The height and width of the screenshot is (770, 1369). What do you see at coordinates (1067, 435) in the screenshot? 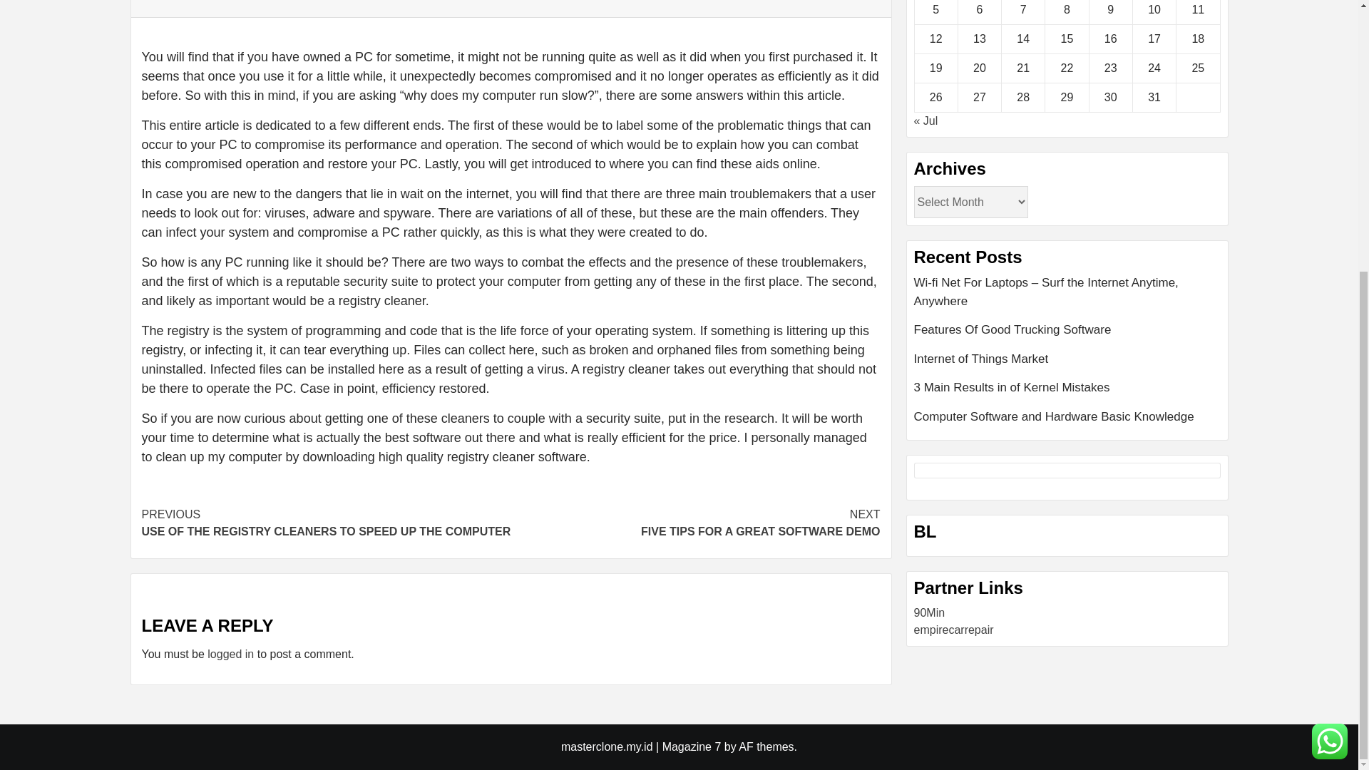
I see `ranaevillas` at bounding box center [1067, 435].